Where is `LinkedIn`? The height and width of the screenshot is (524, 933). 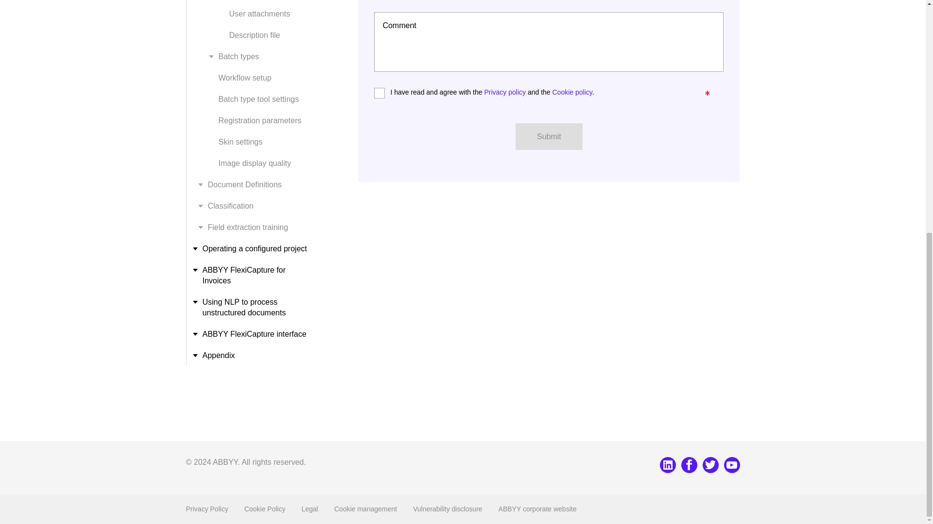
LinkedIn is located at coordinates (668, 465).